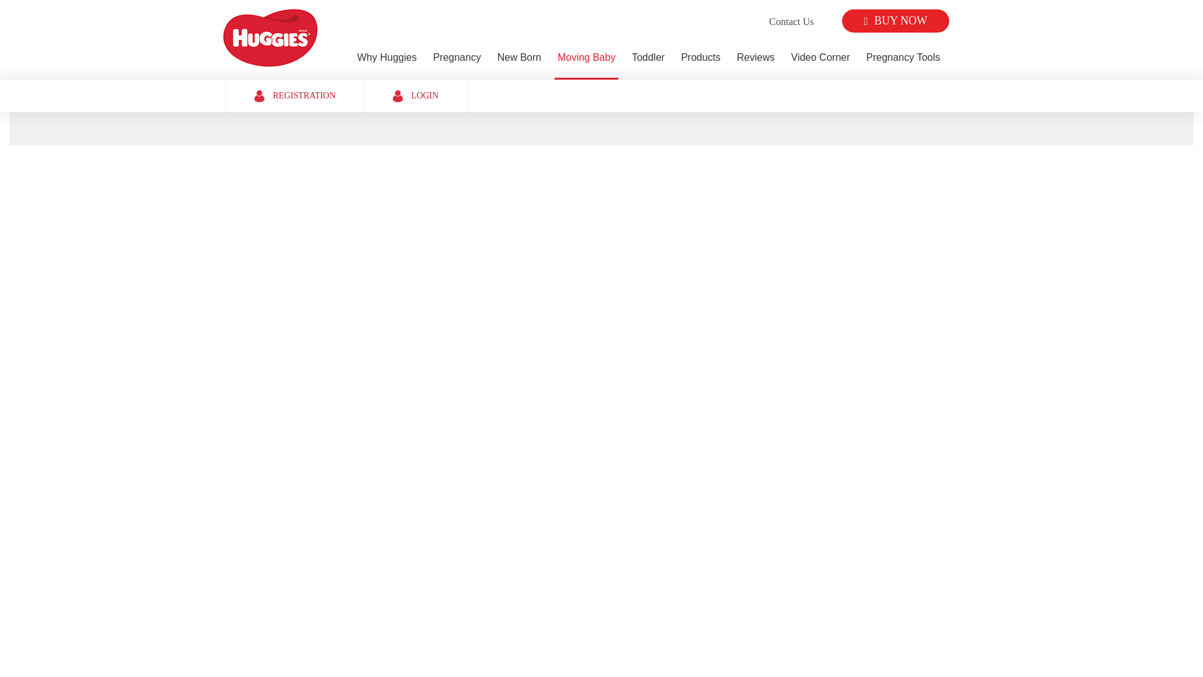  Describe the element at coordinates (648, 60) in the screenshot. I see `Toddler` at that location.